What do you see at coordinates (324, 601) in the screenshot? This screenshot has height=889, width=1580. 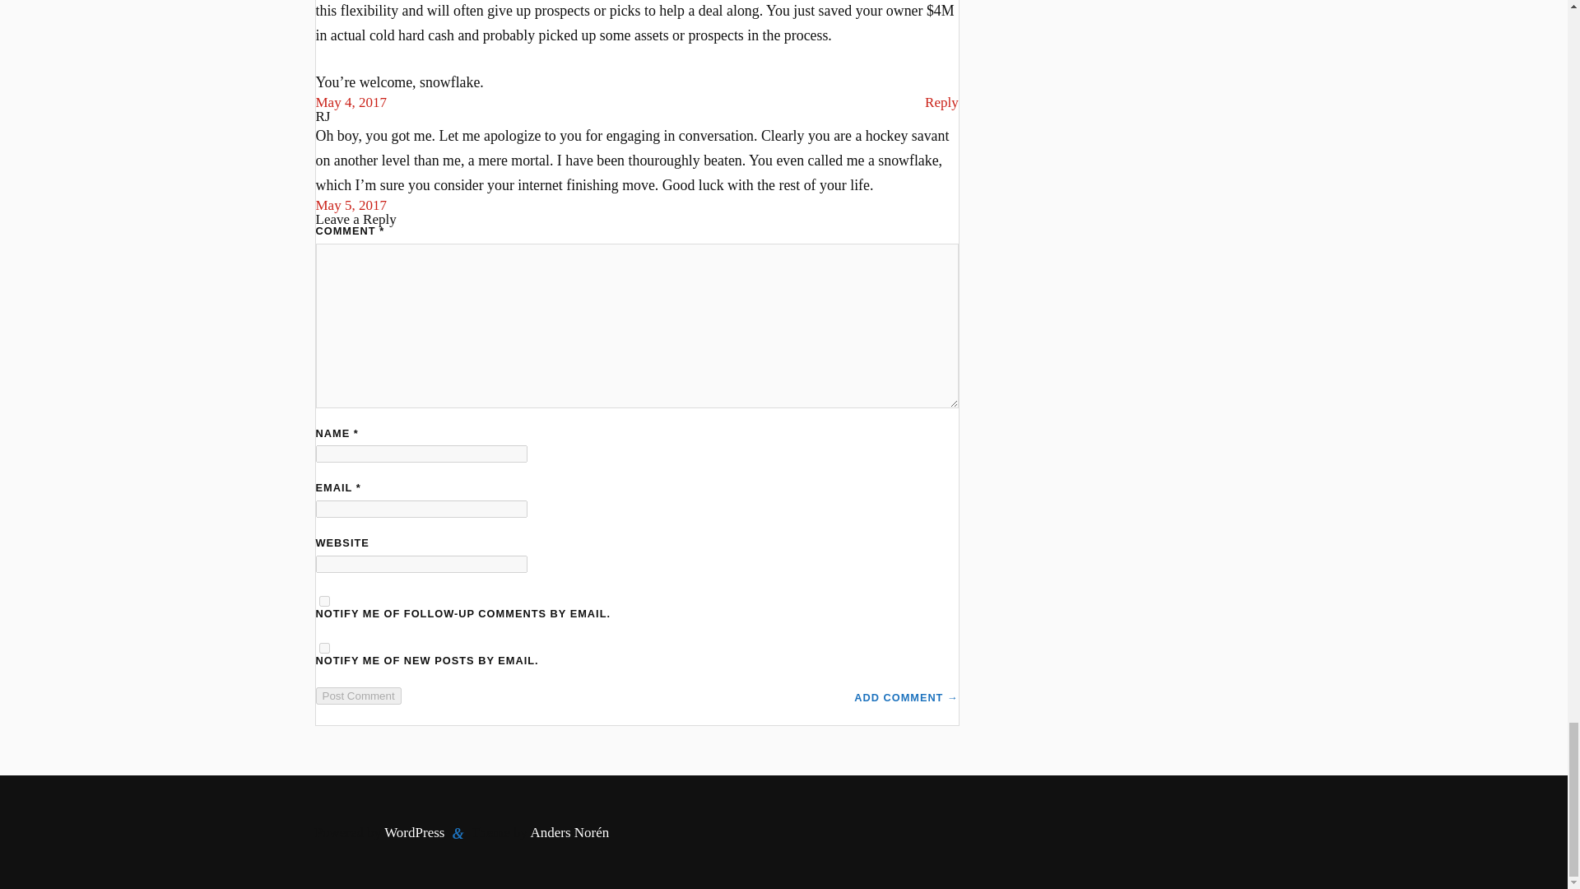 I see `subscribe` at bounding box center [324, 601].